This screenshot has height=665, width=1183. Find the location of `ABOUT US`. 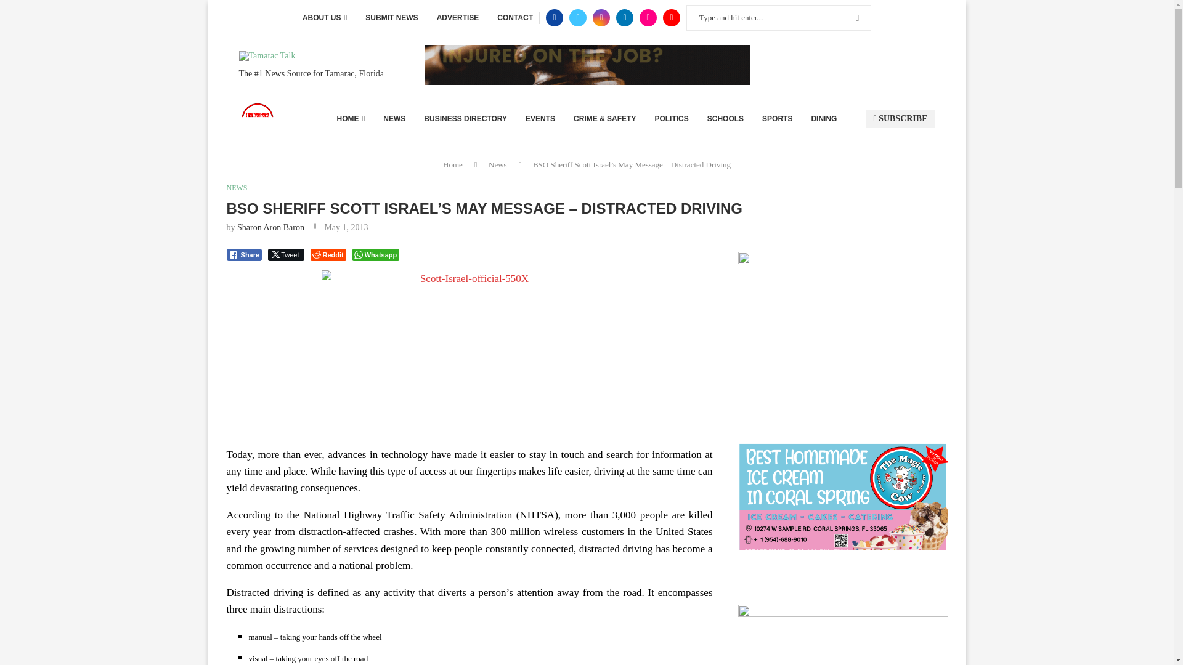

ABOUT US is located at coordinates (324, 18).